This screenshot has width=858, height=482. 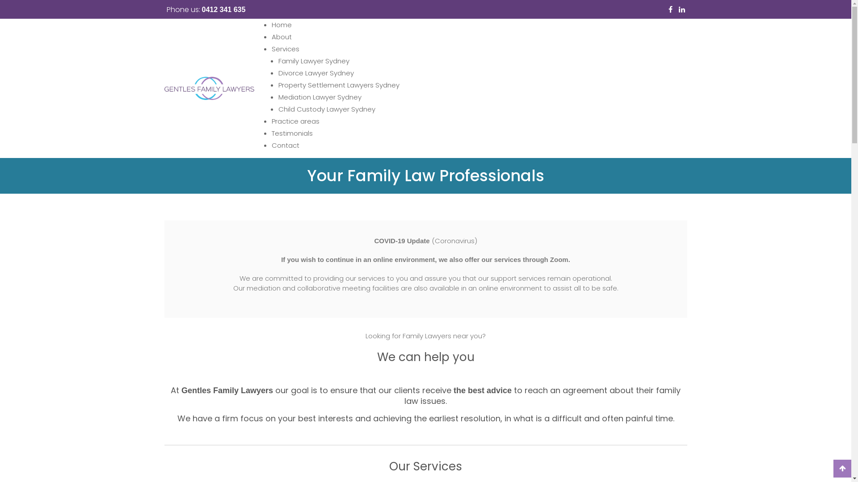 What do you see at coordinates (320, 97) in the screenshot?
I see `Mediation Lawyer Sydney` at bounding box center [320, 97].